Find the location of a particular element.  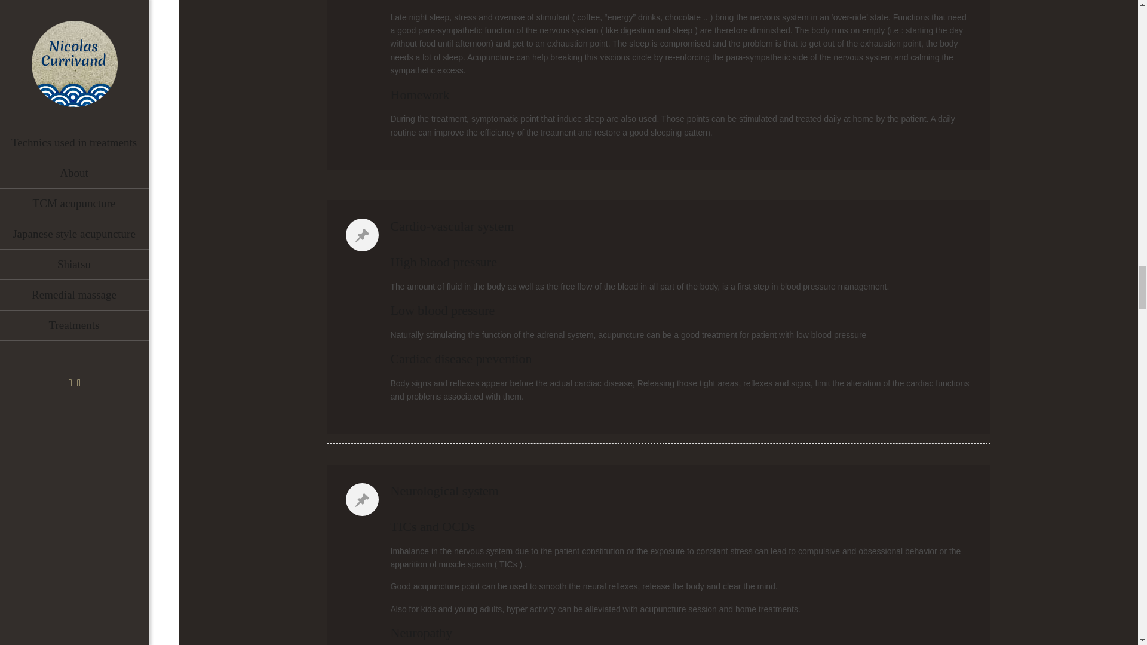

Neurological system is located at coordinates (658, 490).